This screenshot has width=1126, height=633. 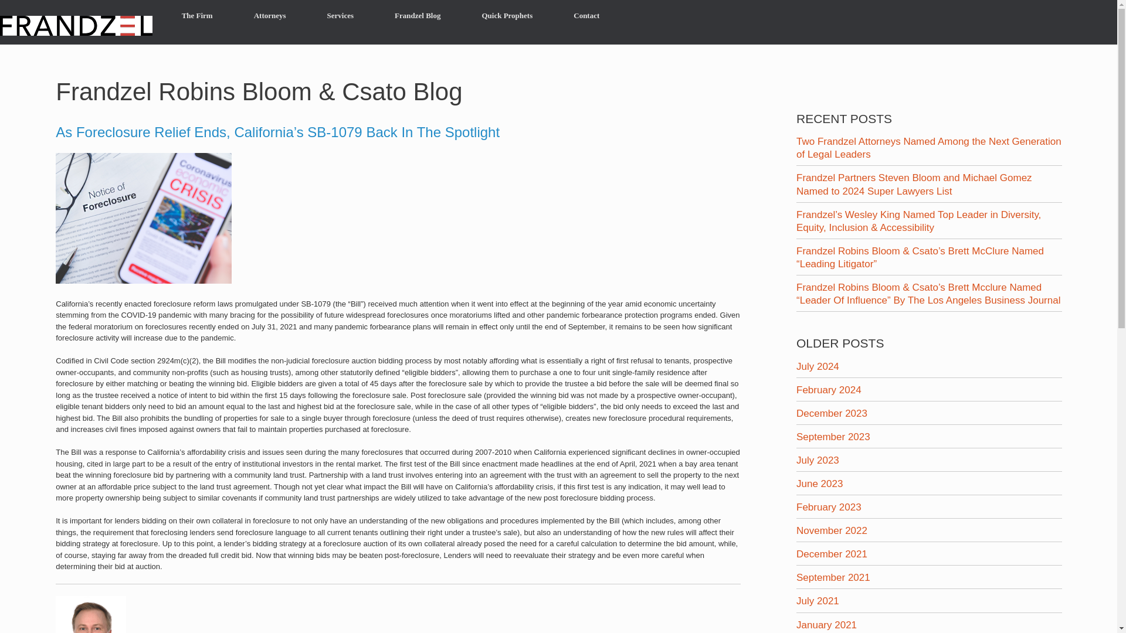 What do you see at coordinates (76, 23) in the screenshot?
I see `Frandzel, Attorneys at Law` at bounding box center [76, 23].